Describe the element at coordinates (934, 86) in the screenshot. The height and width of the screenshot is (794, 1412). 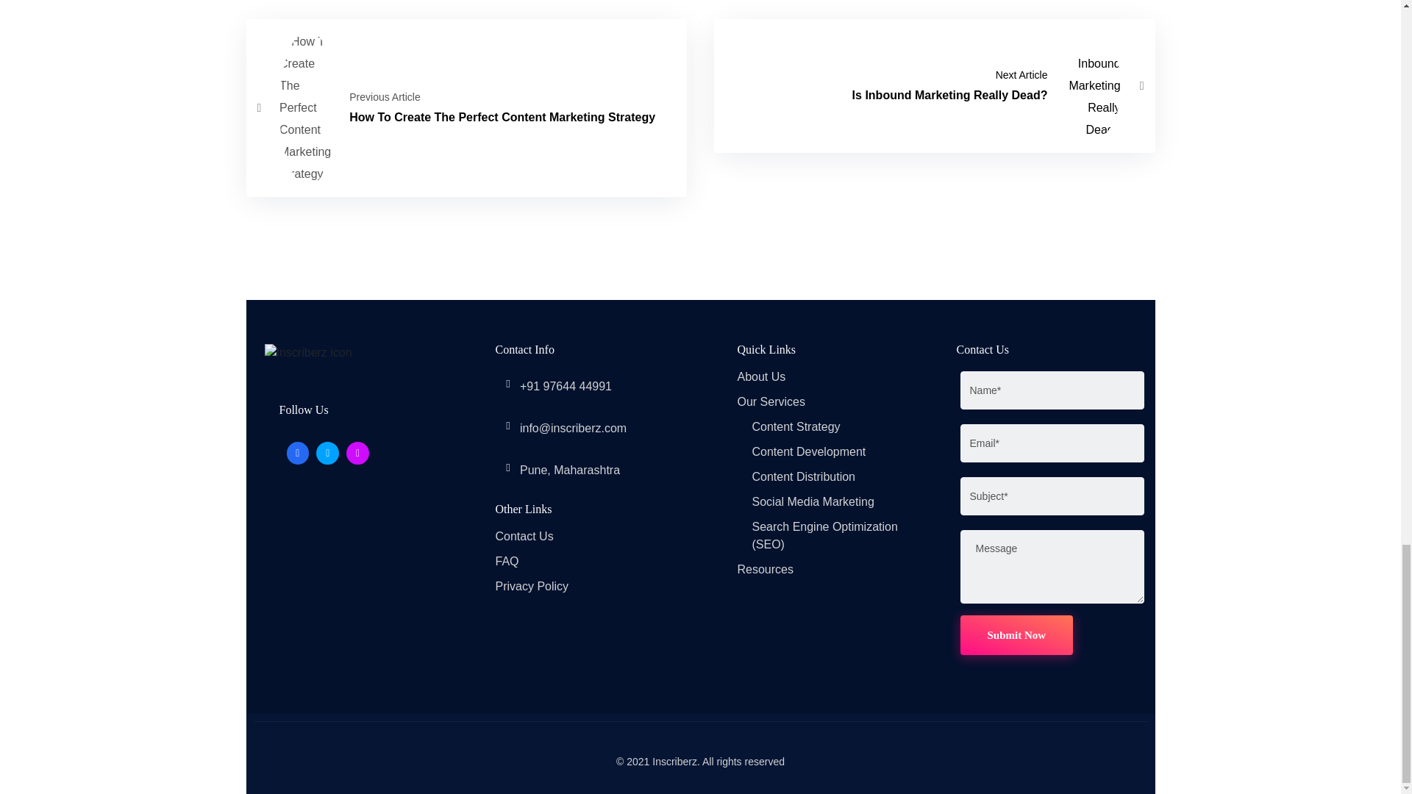
I see `About Us` at that location.